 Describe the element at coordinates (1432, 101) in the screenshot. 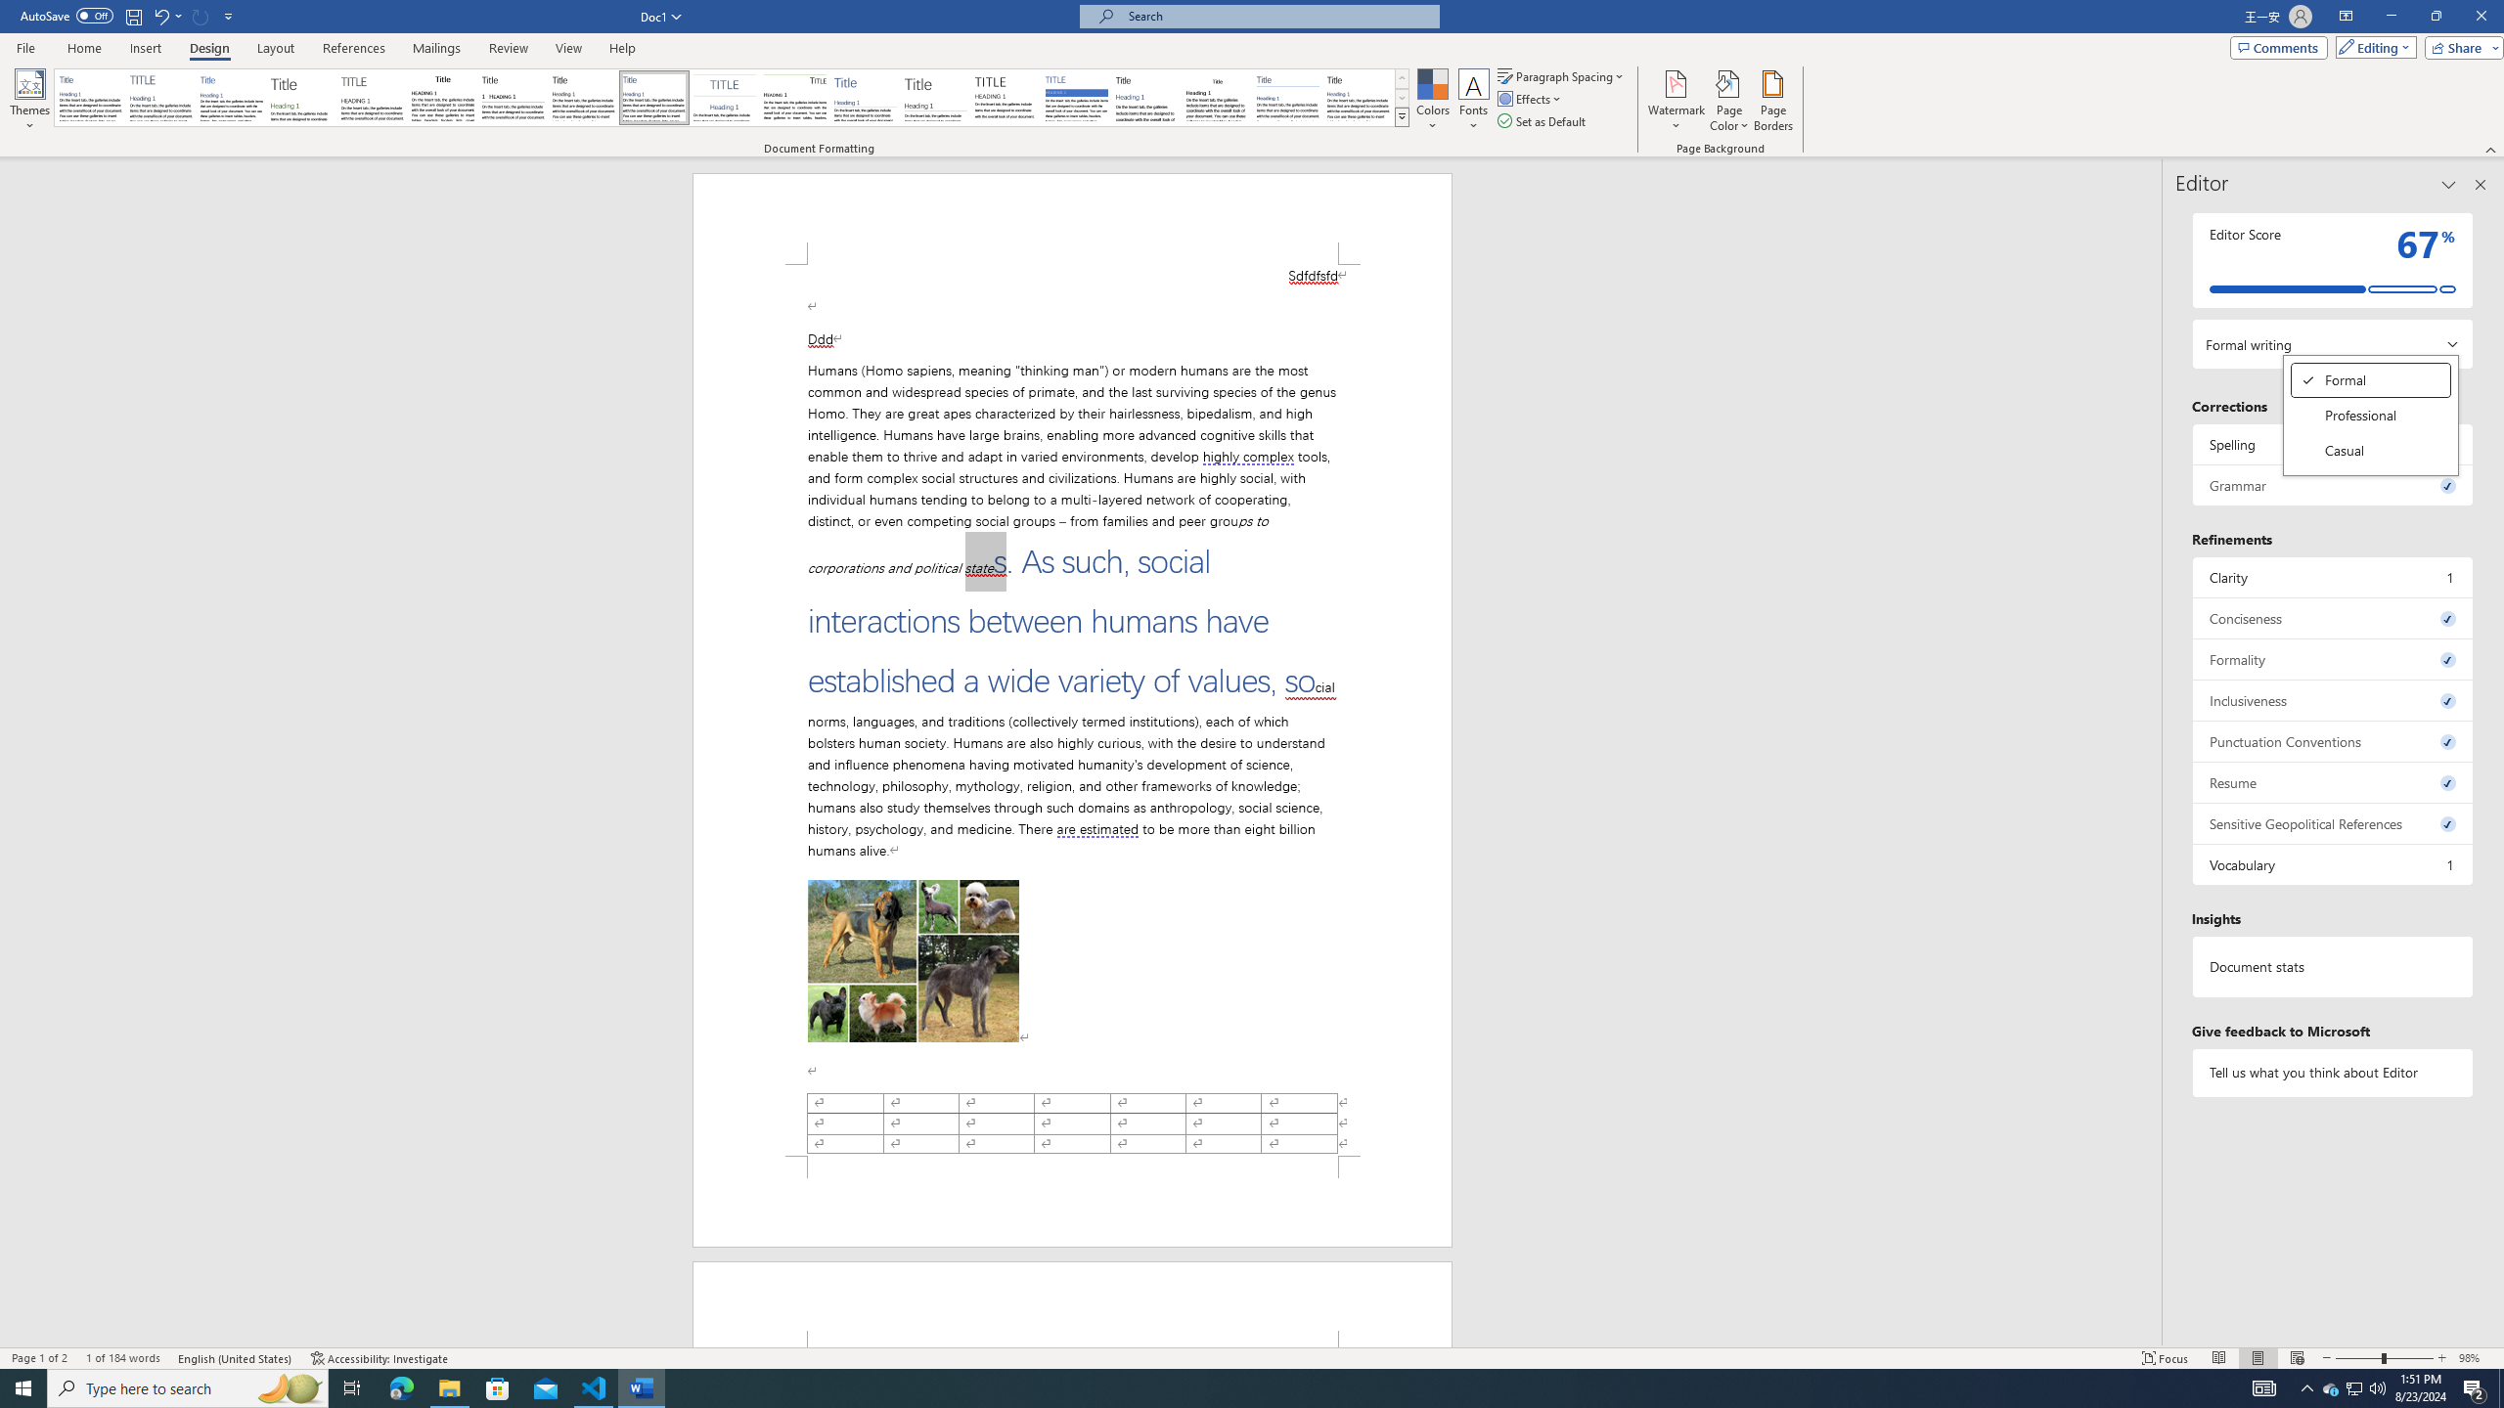

I see `Colors` at that location.